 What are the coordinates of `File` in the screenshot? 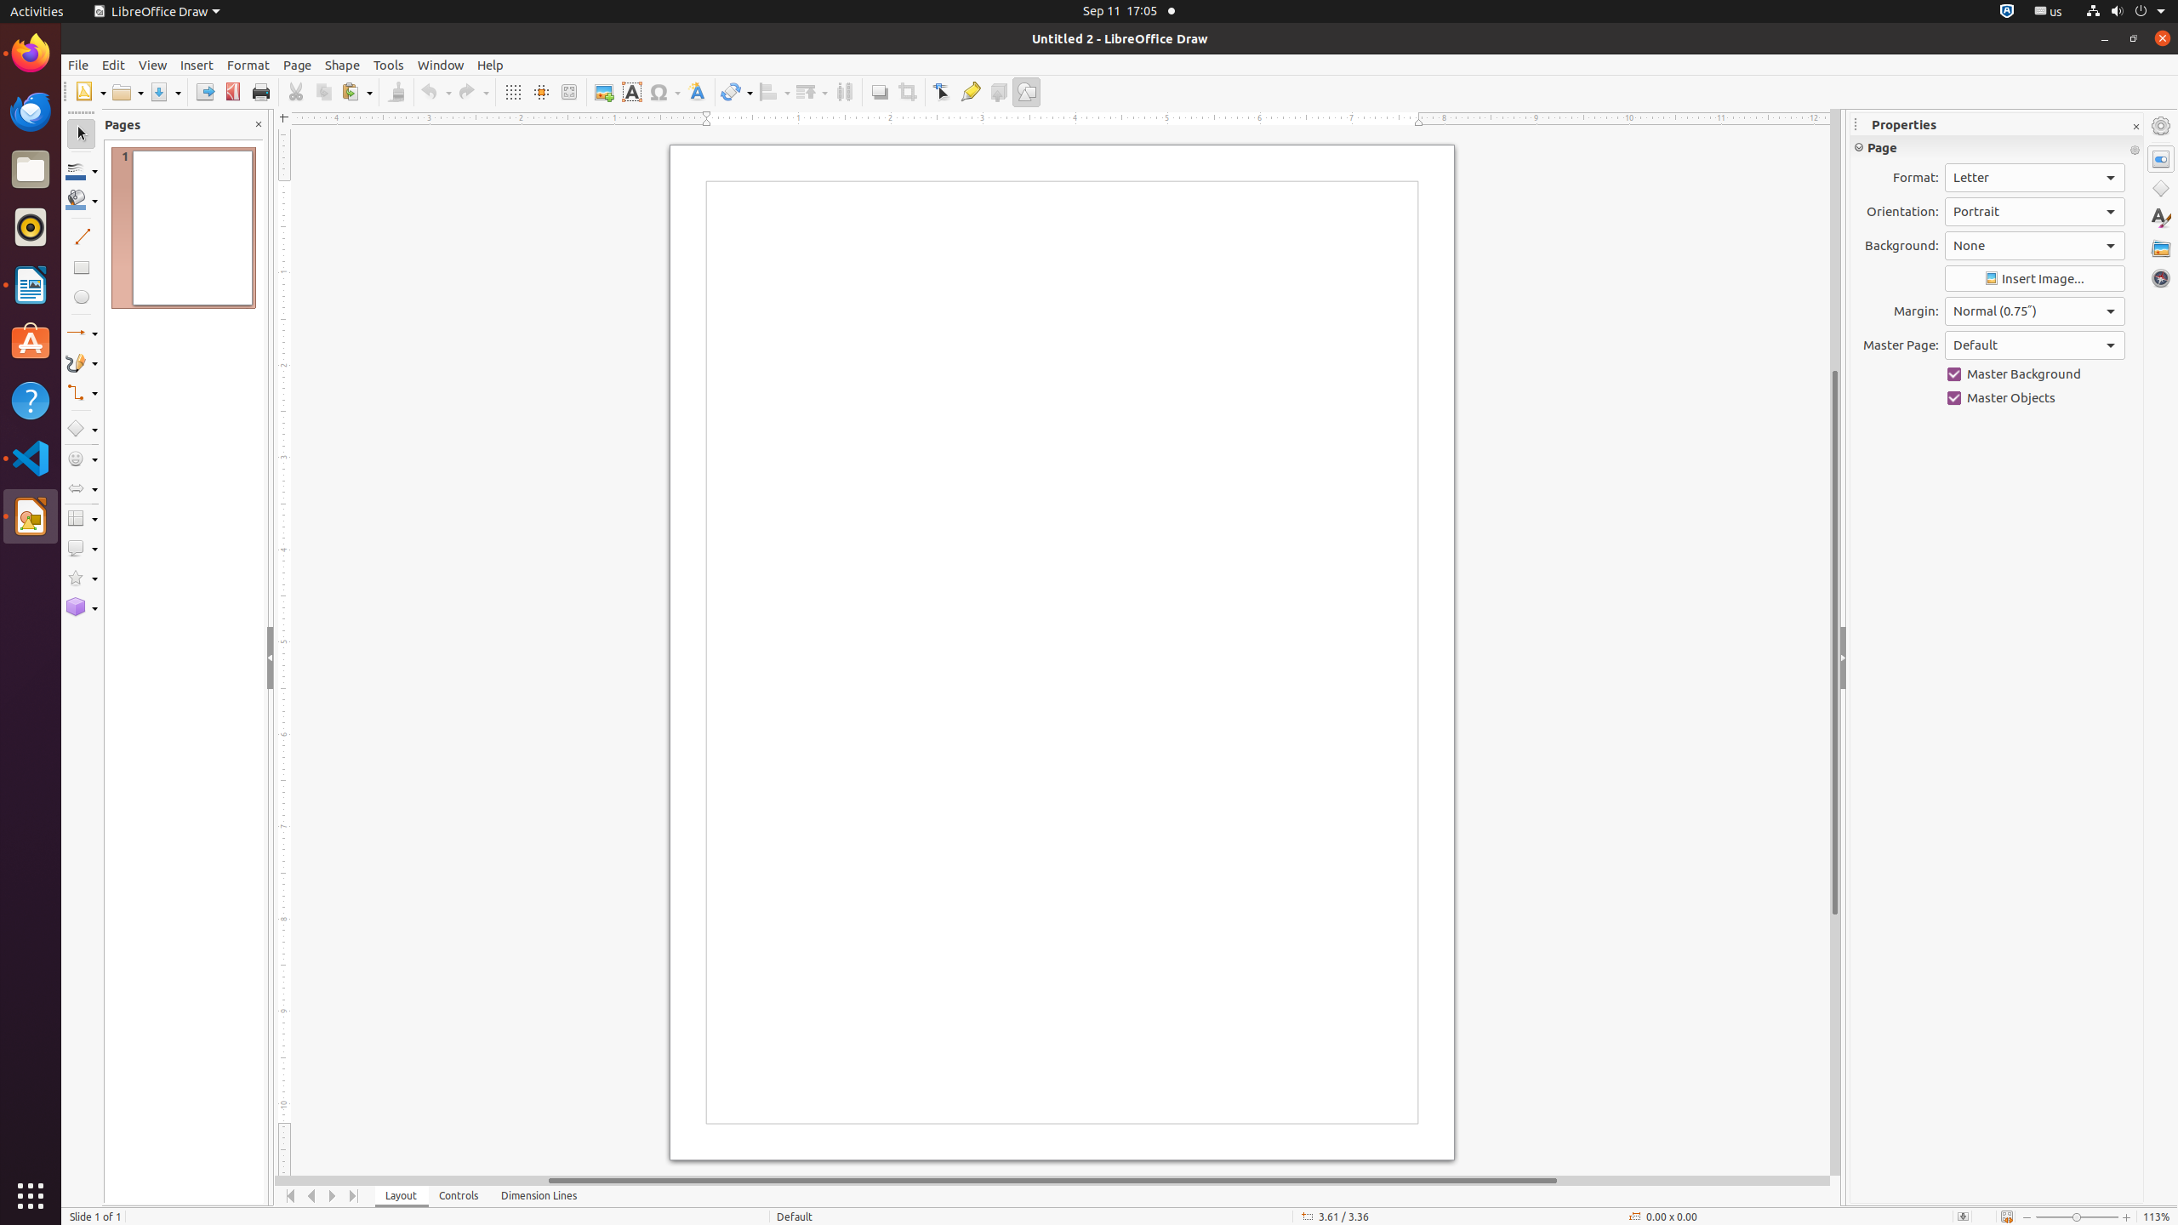 It's located at (78, 65).